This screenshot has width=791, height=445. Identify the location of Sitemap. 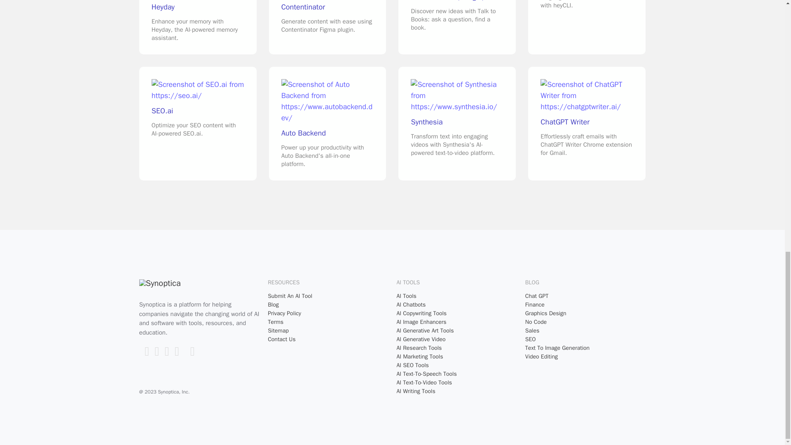
(328, 330).